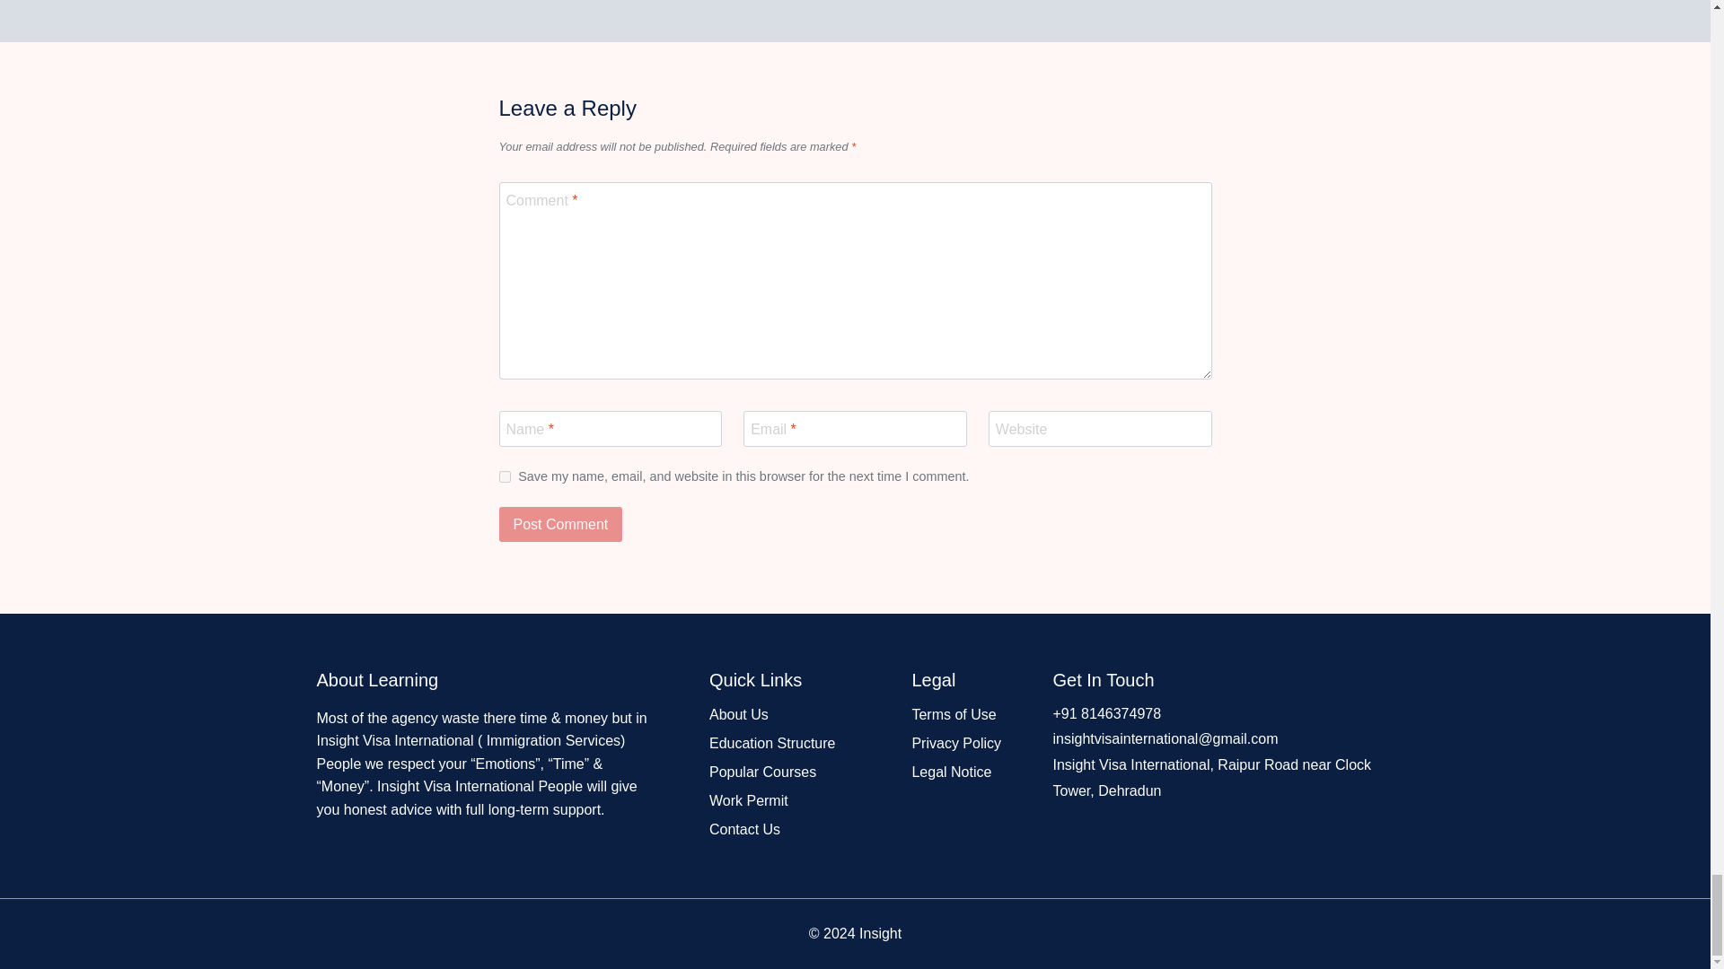 The width and height of the screenshot is (1724, 969). Describe the element at coordinates (505, 476) in the screenshot. I see `yes` at that location.